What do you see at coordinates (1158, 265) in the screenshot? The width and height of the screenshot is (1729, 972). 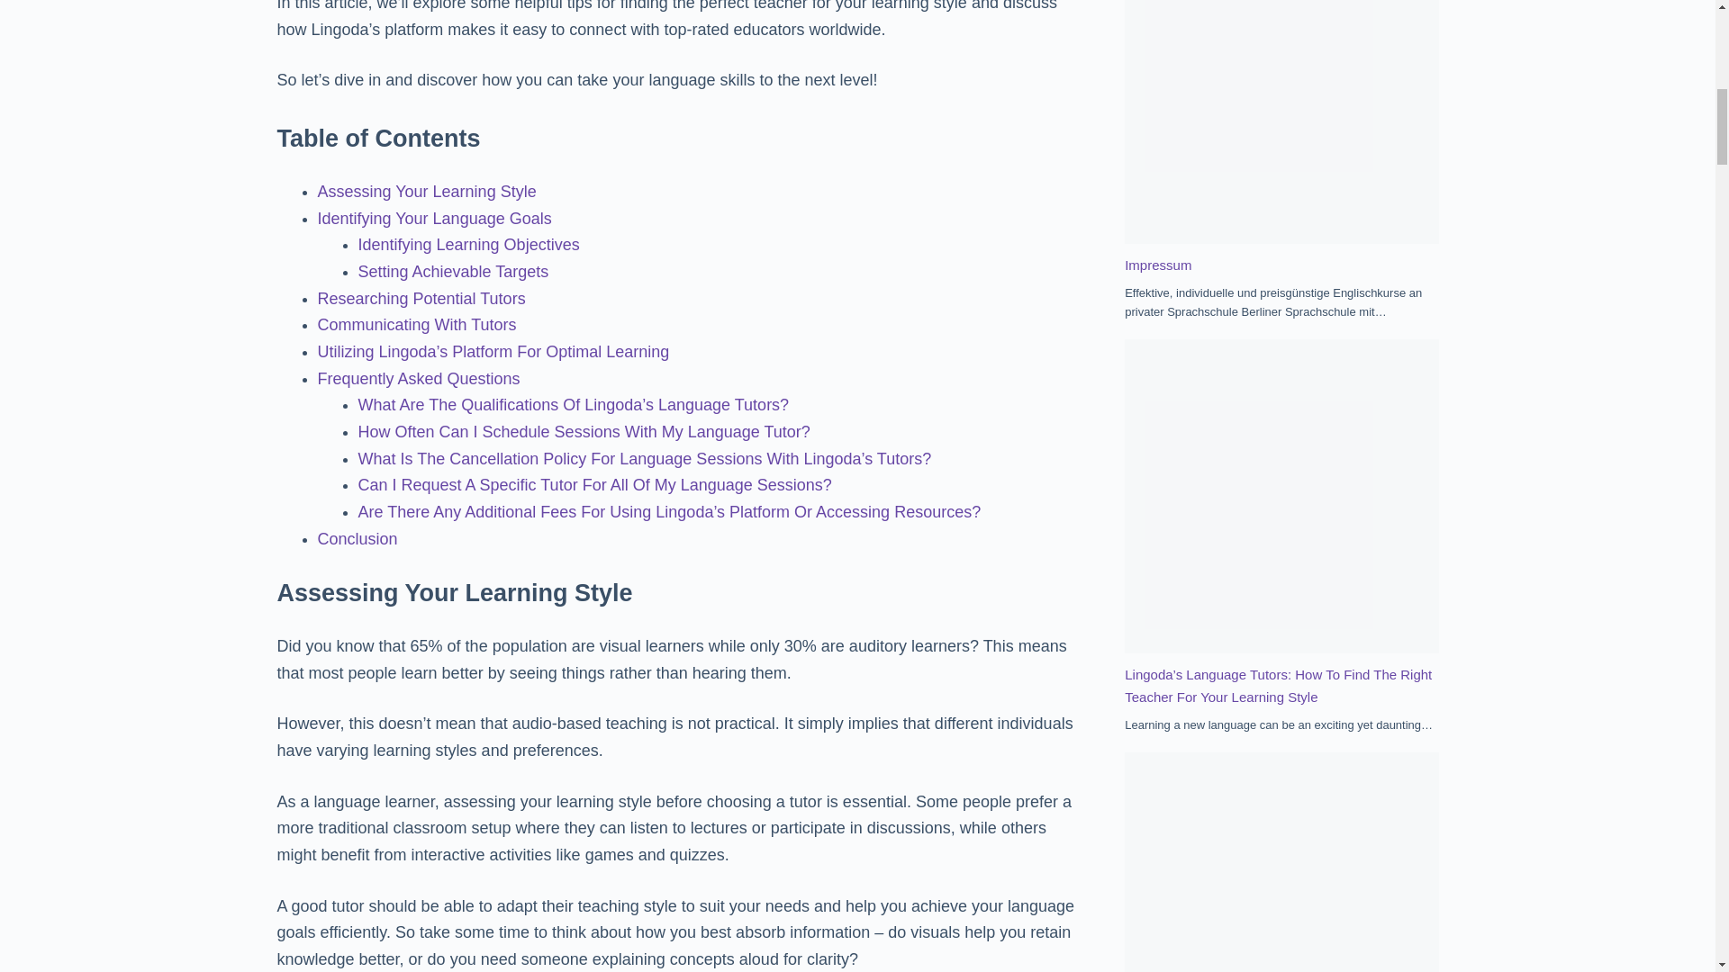 I see `Impressum` at bounding box center [1158, 265].